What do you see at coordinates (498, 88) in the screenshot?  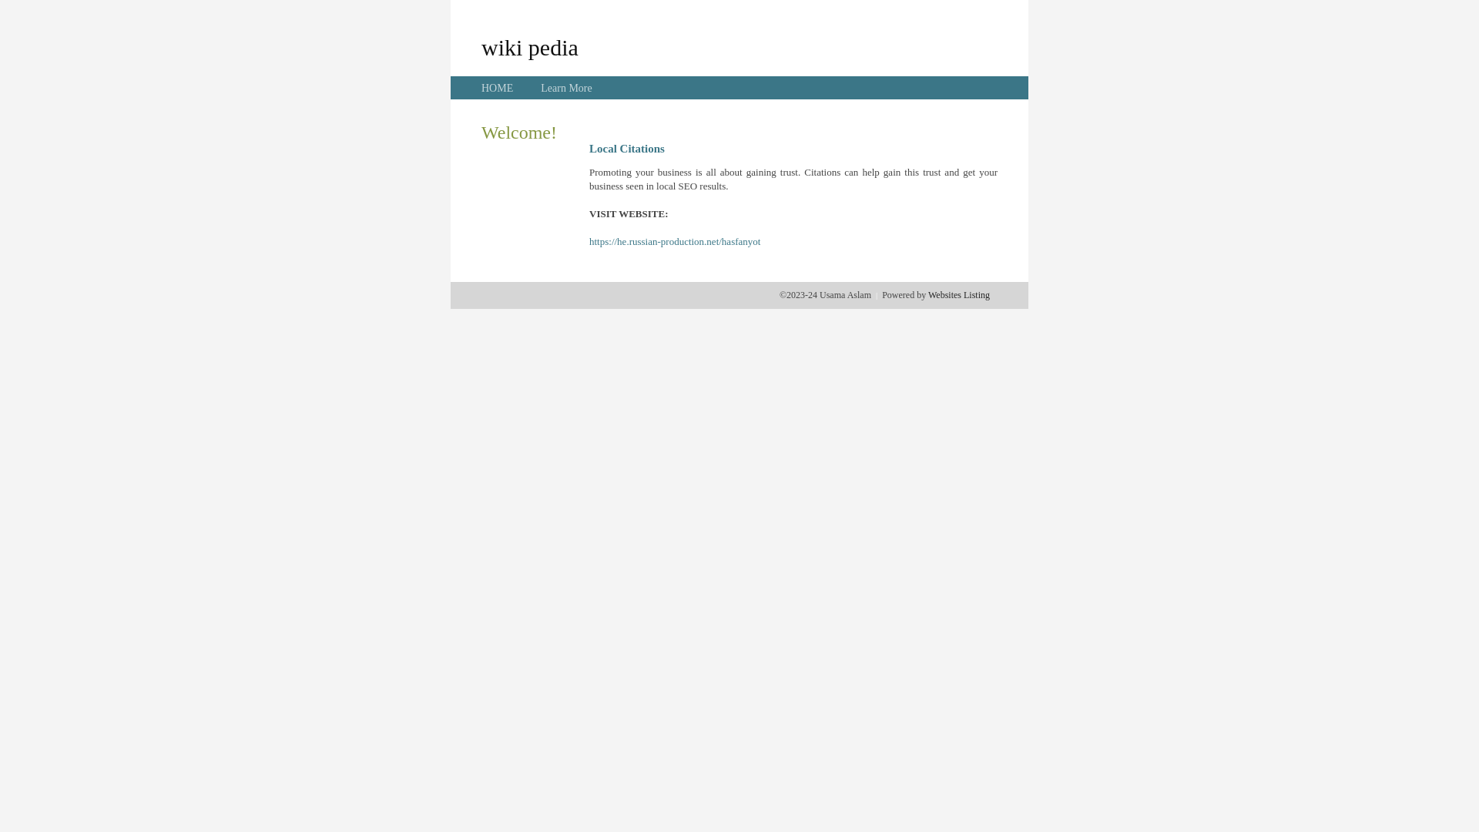 I see `HOME` at bounding box center [498, 88].